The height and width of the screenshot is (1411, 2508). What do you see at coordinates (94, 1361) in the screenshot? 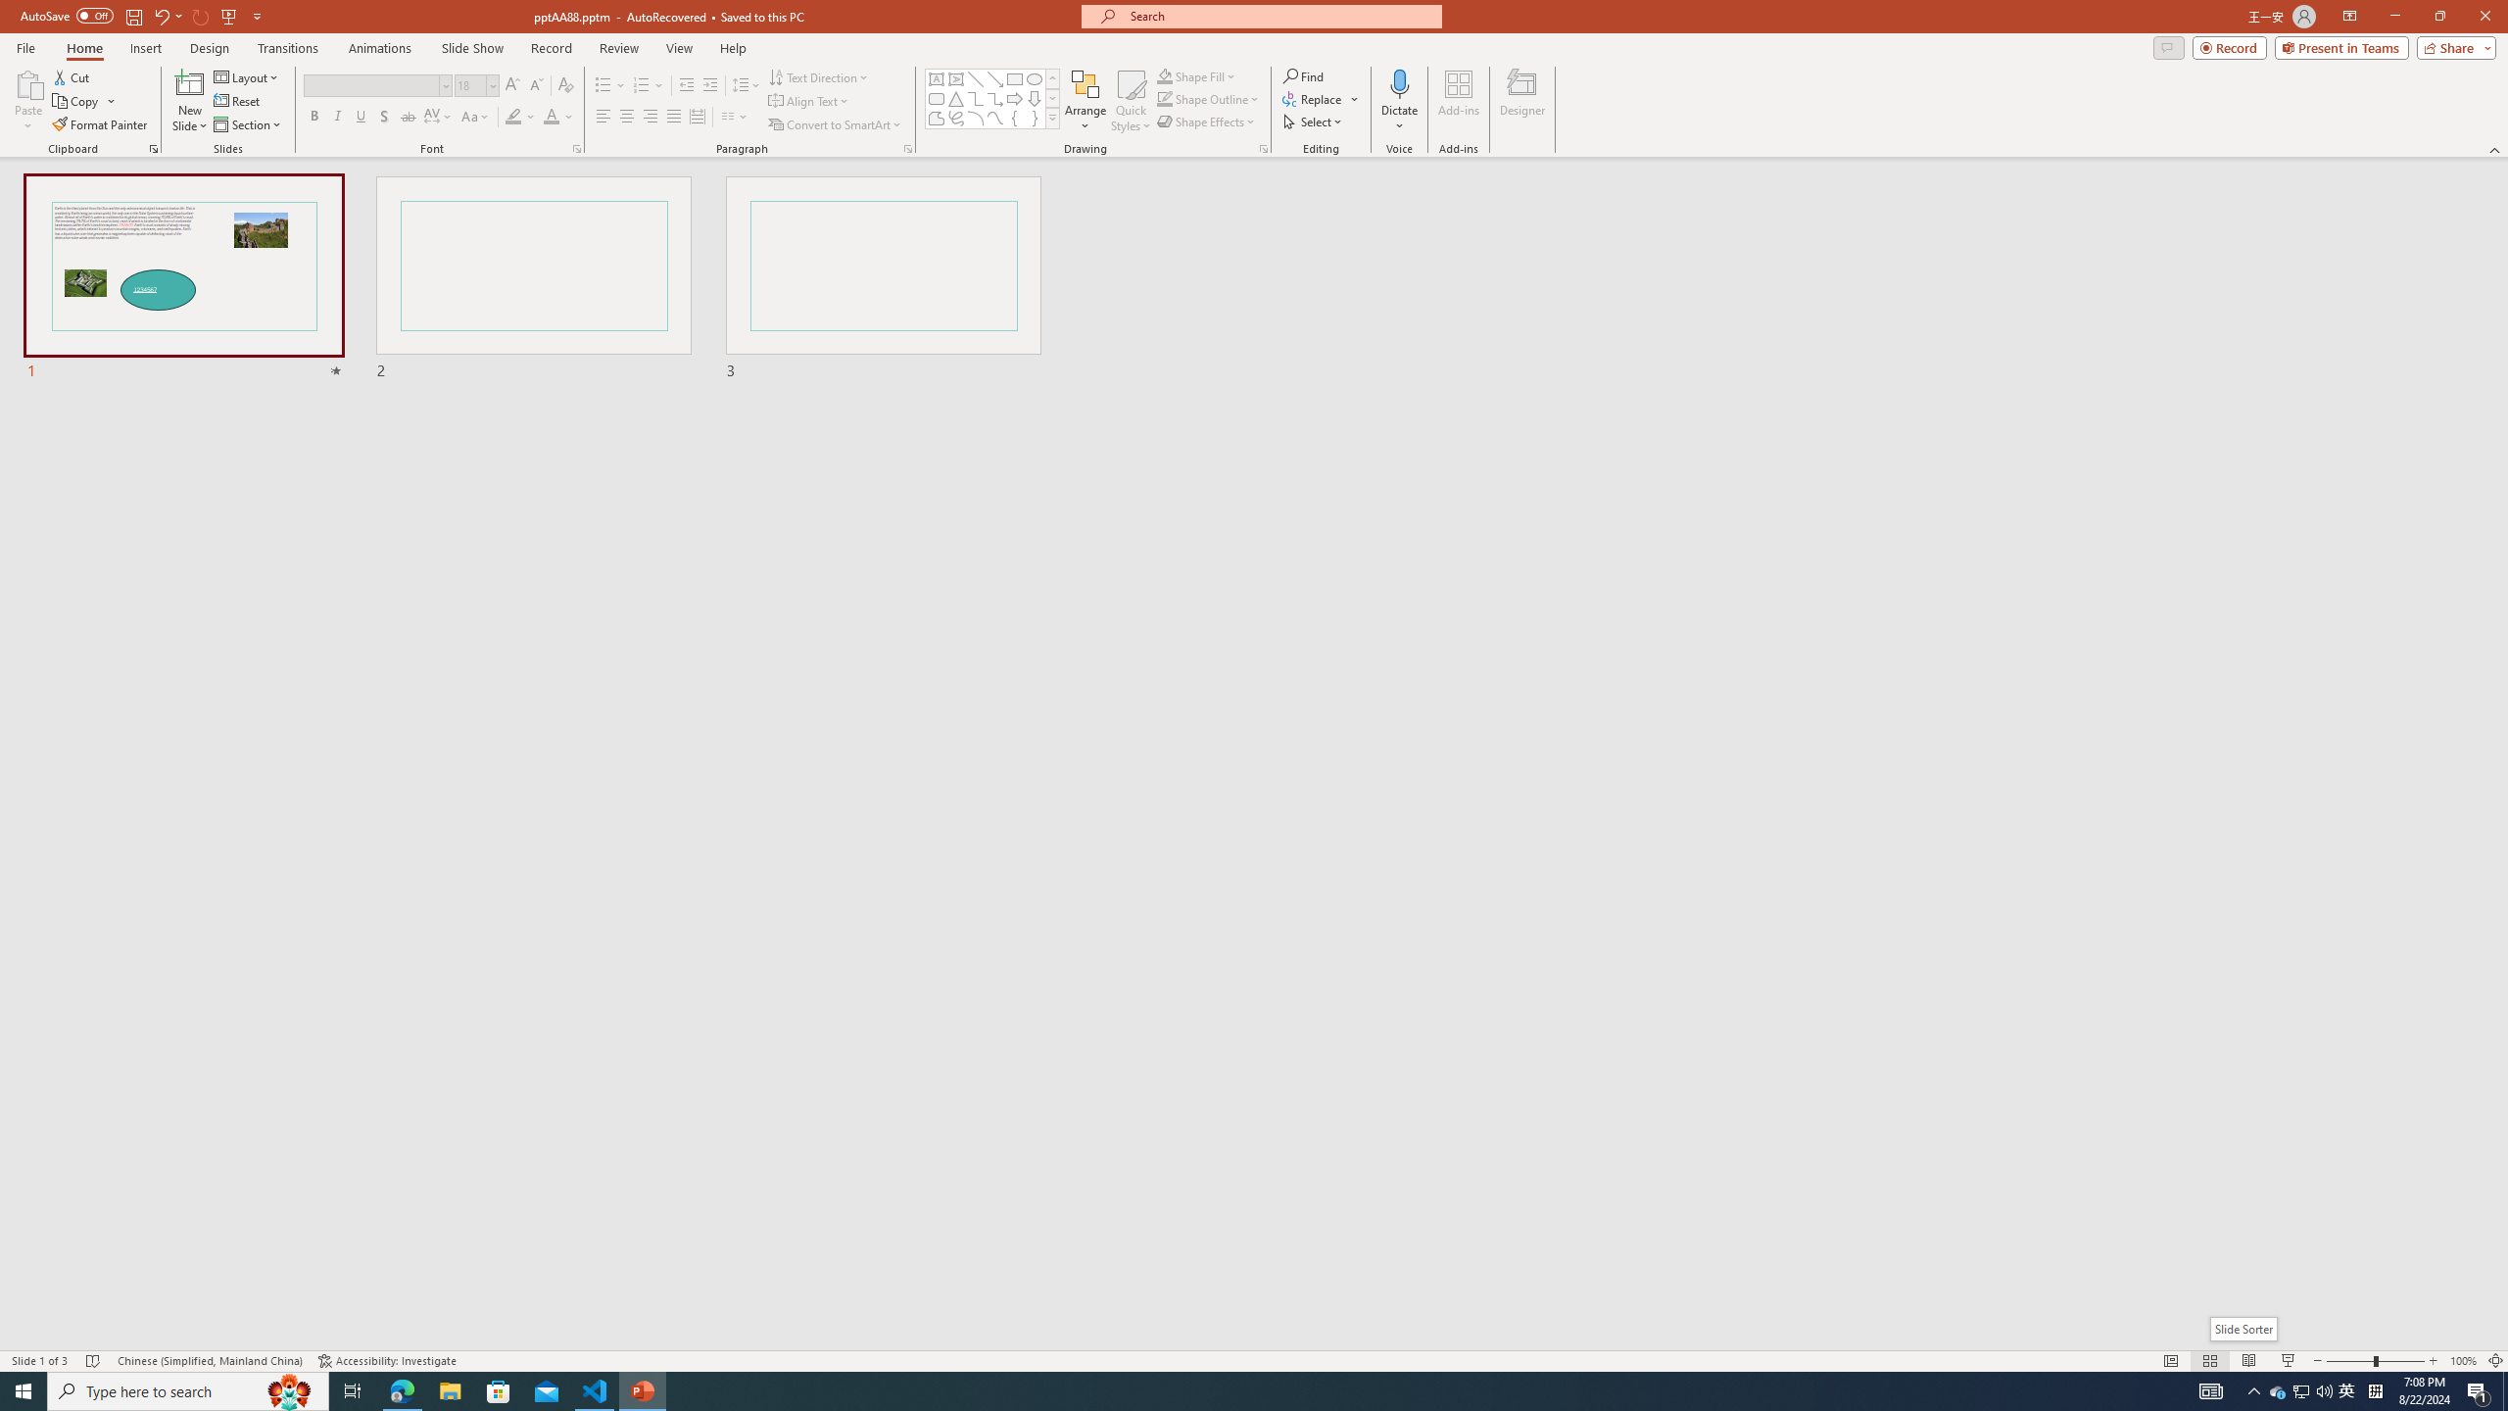
I see `Spell Check No Errors` at bounding box center [94, 1361].